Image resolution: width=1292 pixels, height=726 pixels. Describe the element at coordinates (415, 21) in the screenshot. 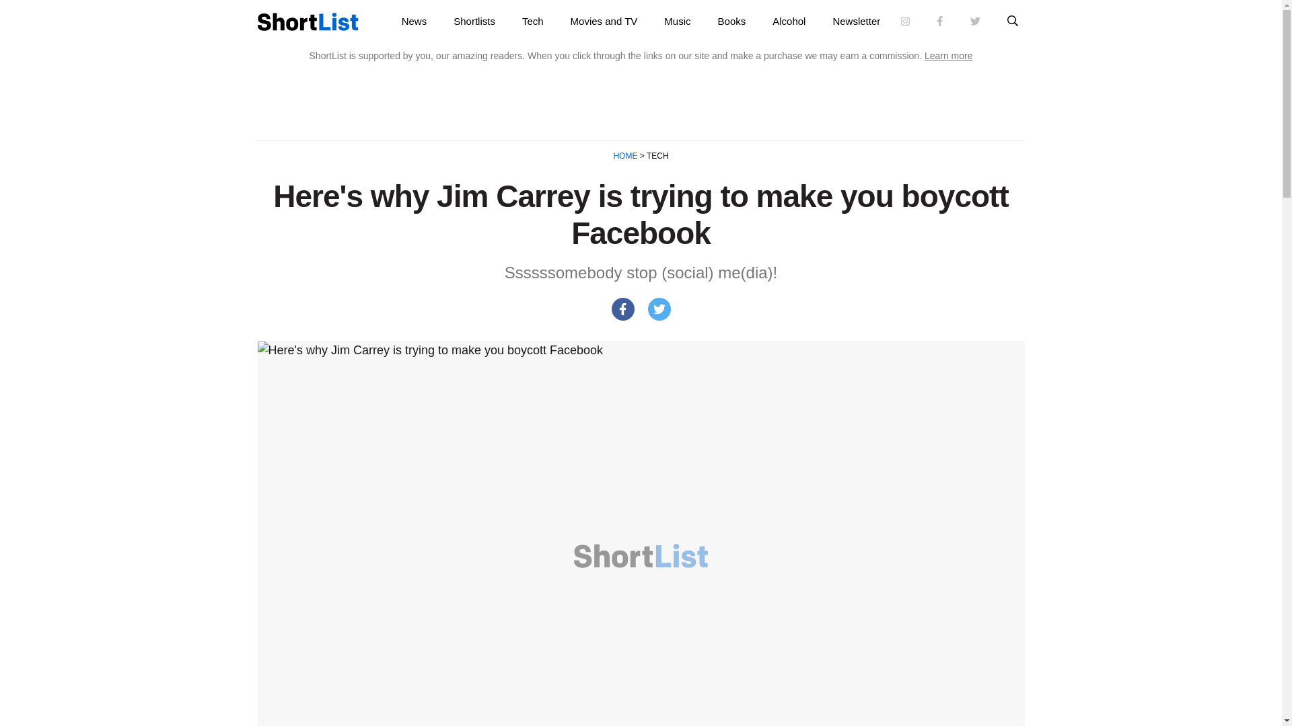

I see `News` at that location.